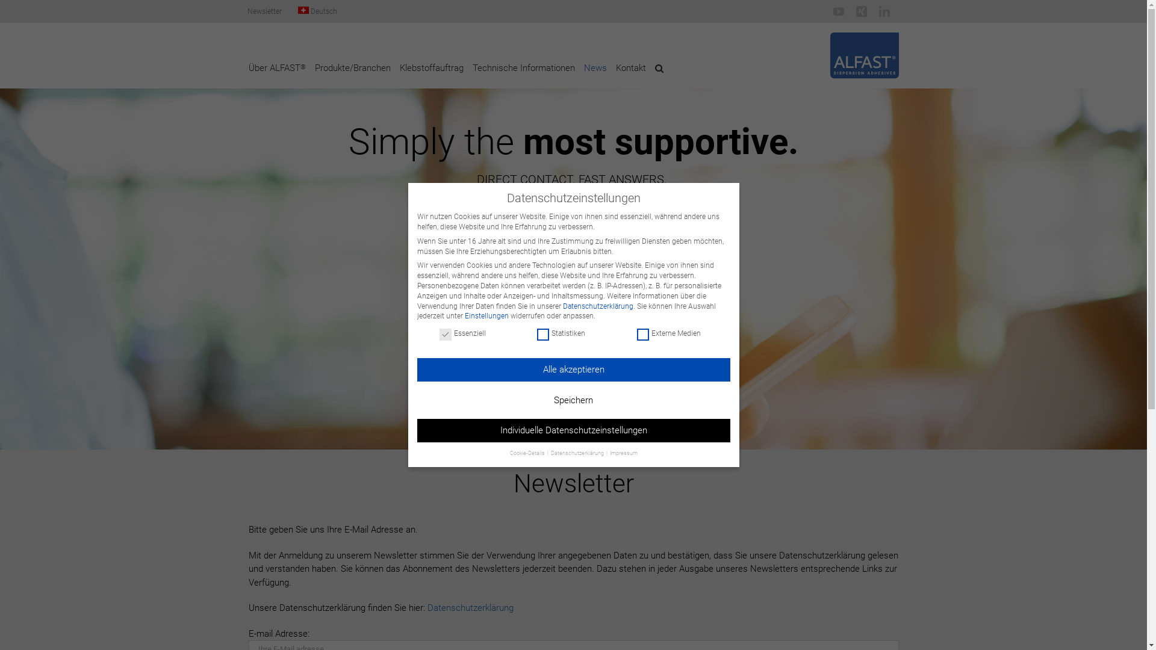  What do you see at coordinates (527, 453) in the screenshot?
I see `Cookie-Details` at bounding box center [527, 453].